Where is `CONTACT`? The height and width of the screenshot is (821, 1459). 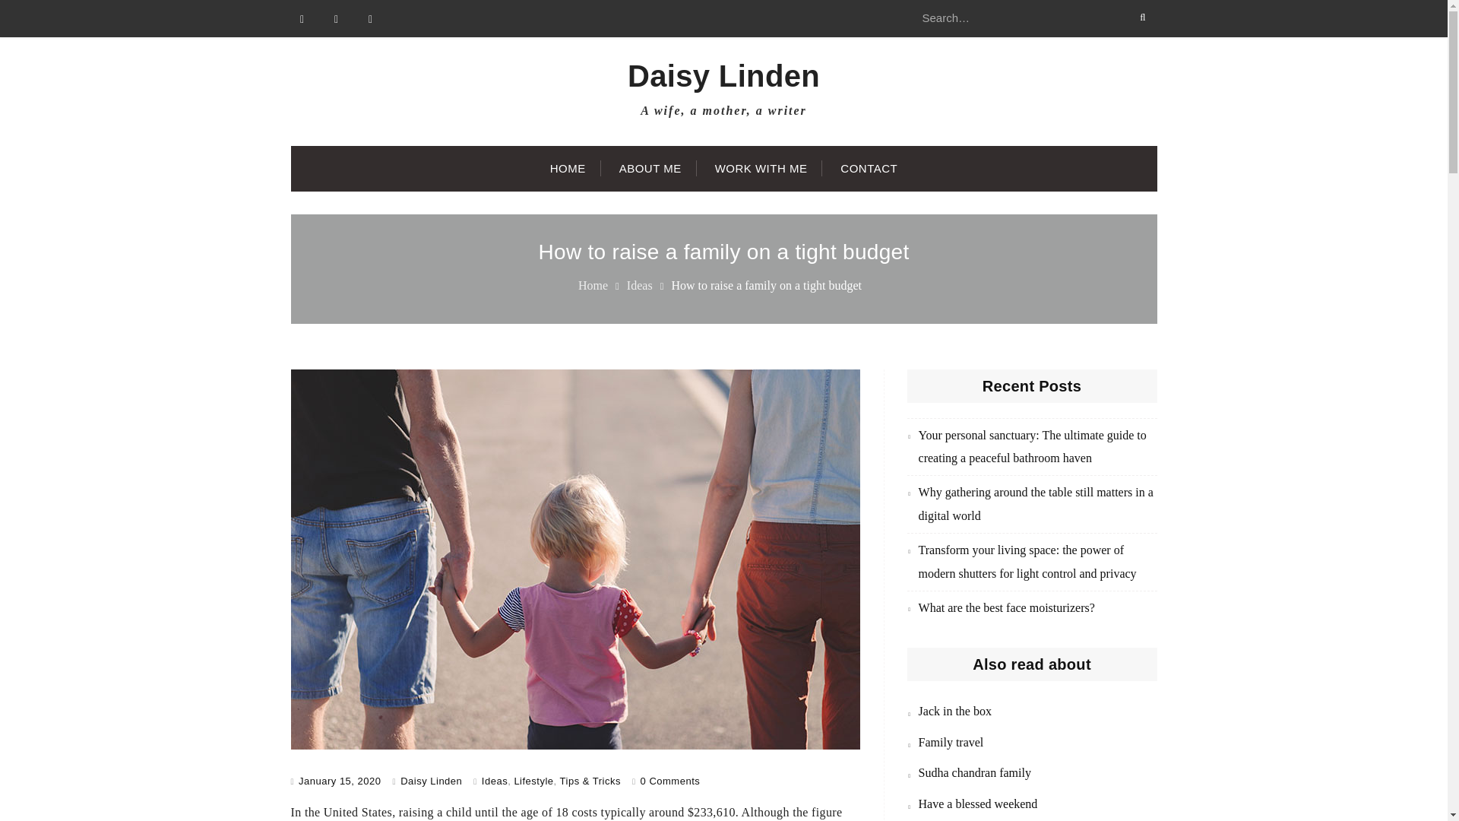 CONTACT is located at coordinates (869, 169).